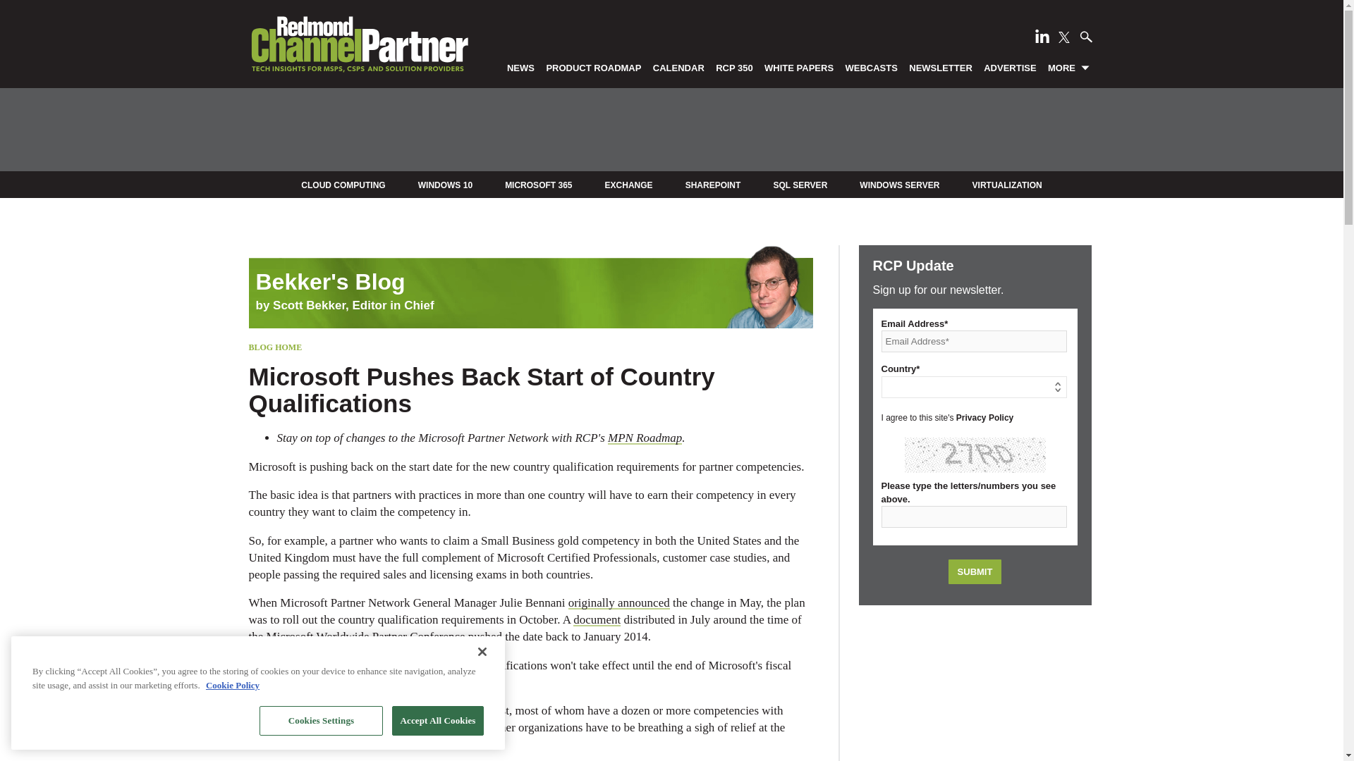 This screenshot has width=1354, height=761. What do you see at coordinates (594, 67) in the screenshot?
I see `PRODUCT ROADMAP` at bounding box center [594, 67].